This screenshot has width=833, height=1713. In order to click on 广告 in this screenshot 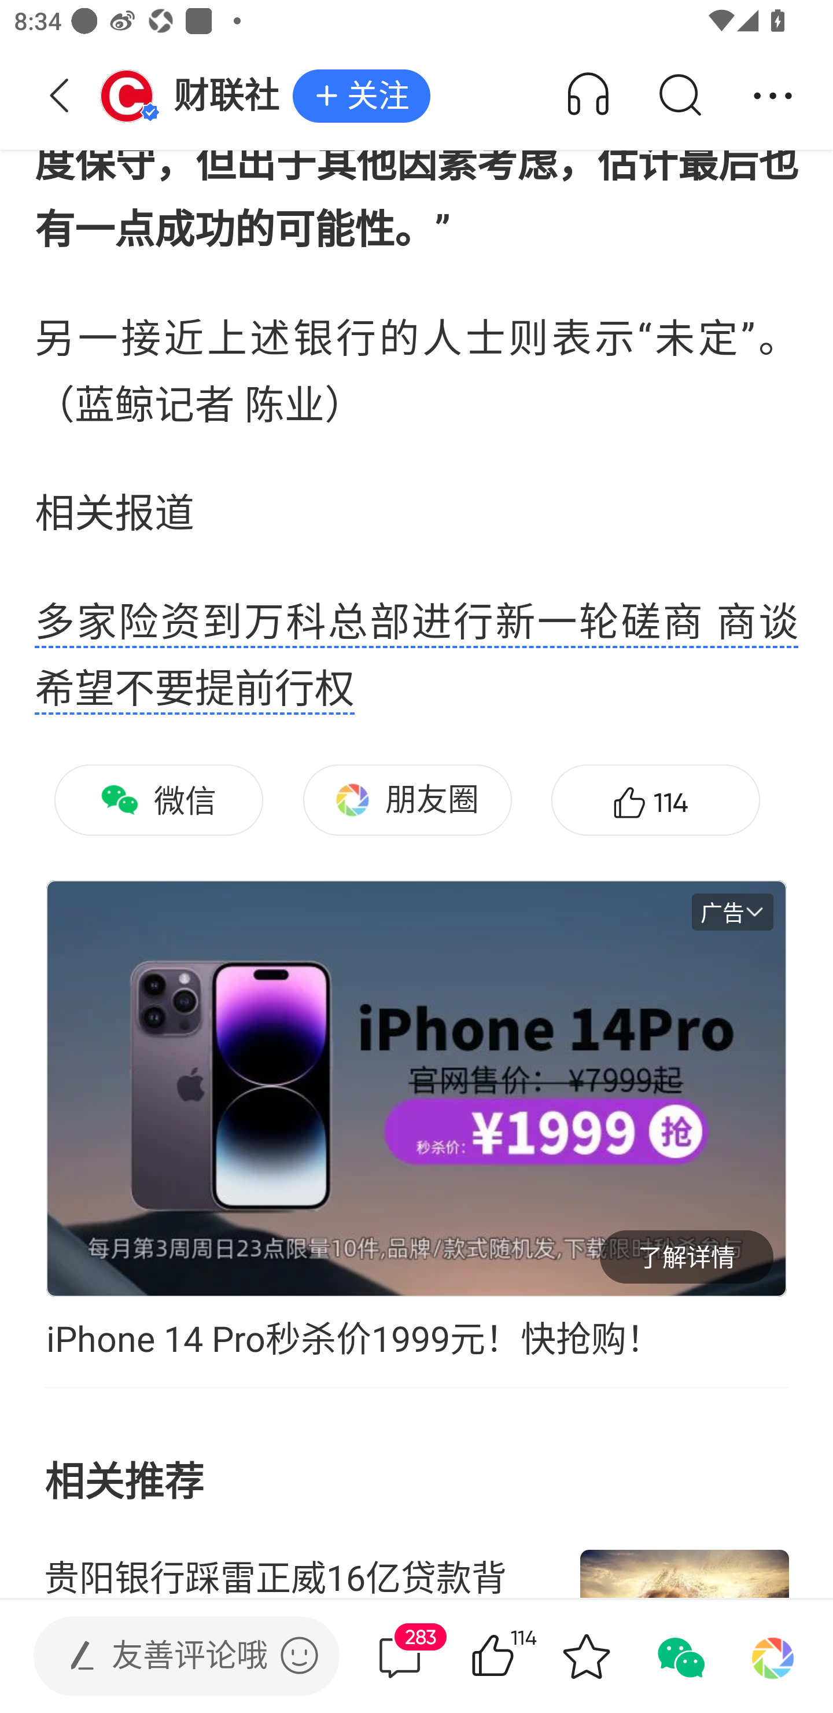, I will do `click(732, 912)`.